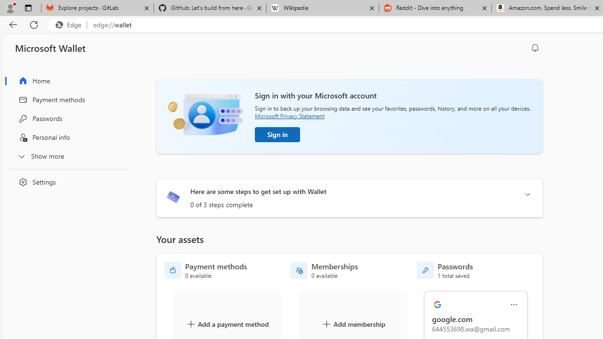  I want to click on Edge, so click(71, 25).